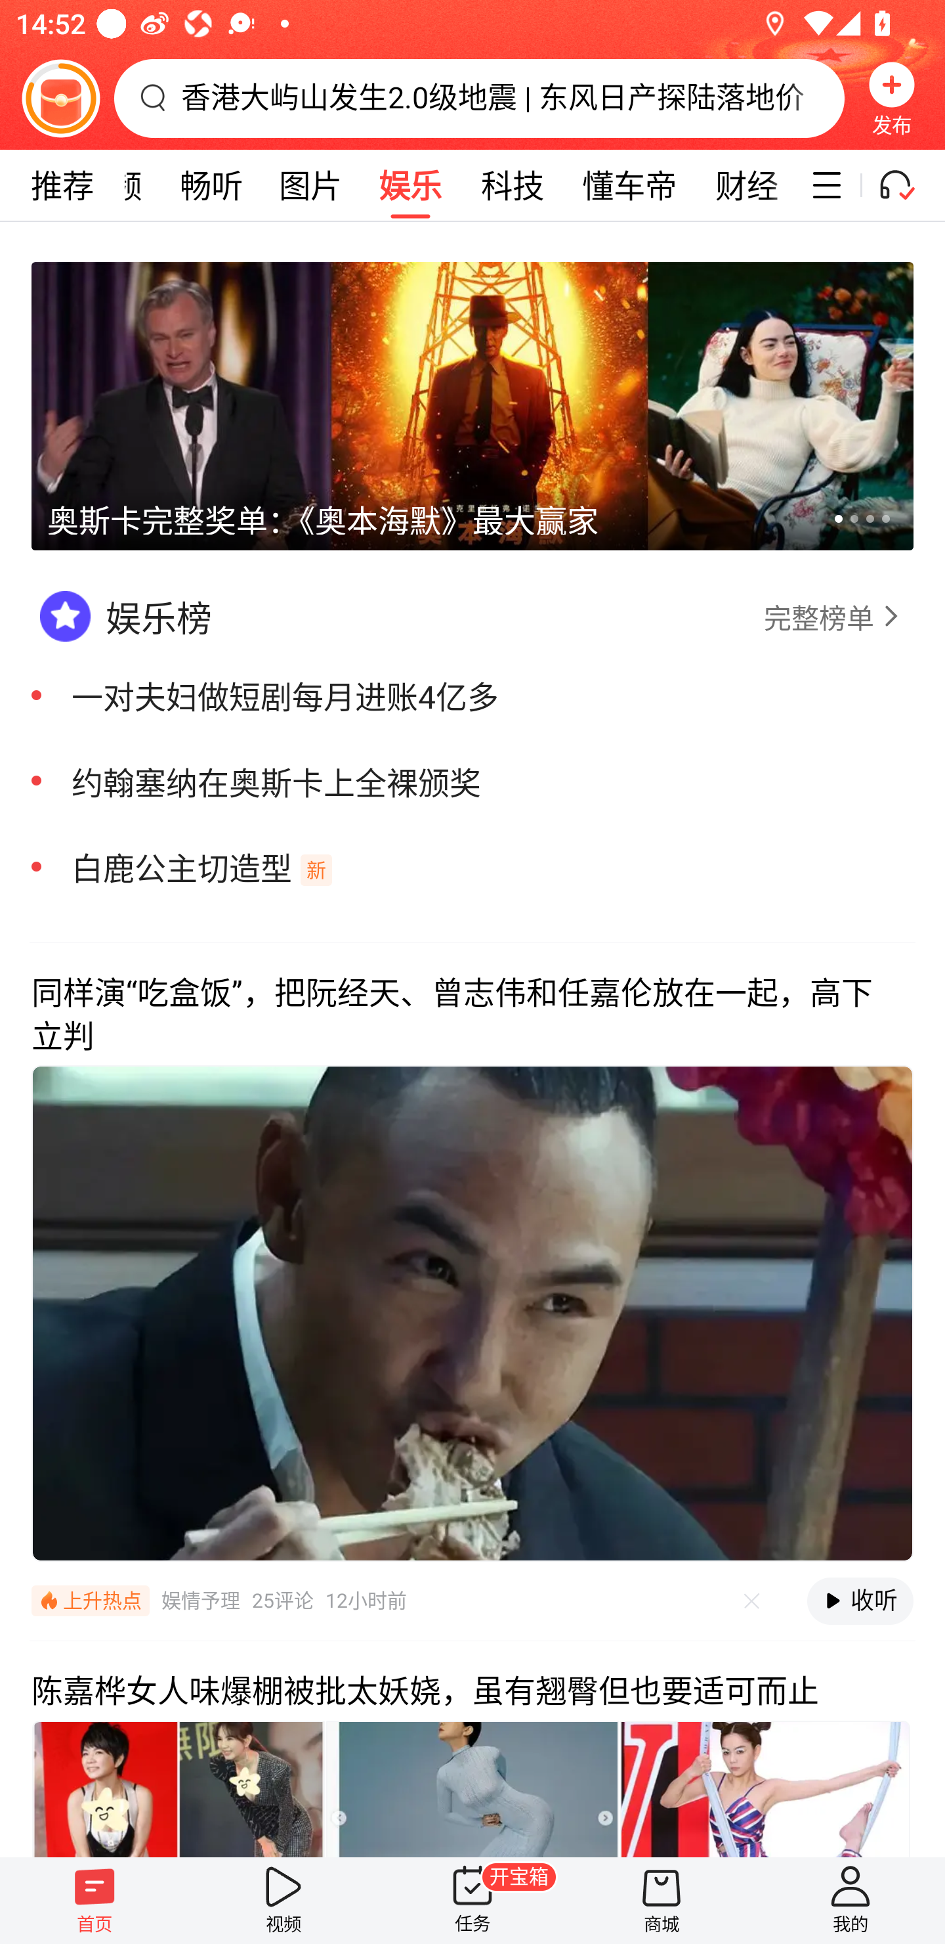  I want to click on 科技, so click(512, 185).